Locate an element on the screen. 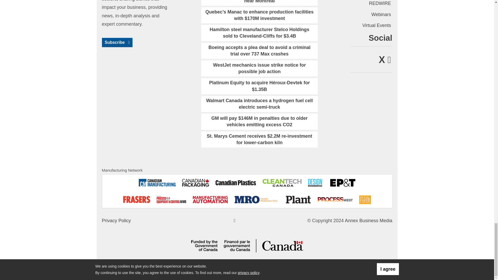 This screenshot has height=280, width=498. Annex Business Media is located at coordinates (368, 220).